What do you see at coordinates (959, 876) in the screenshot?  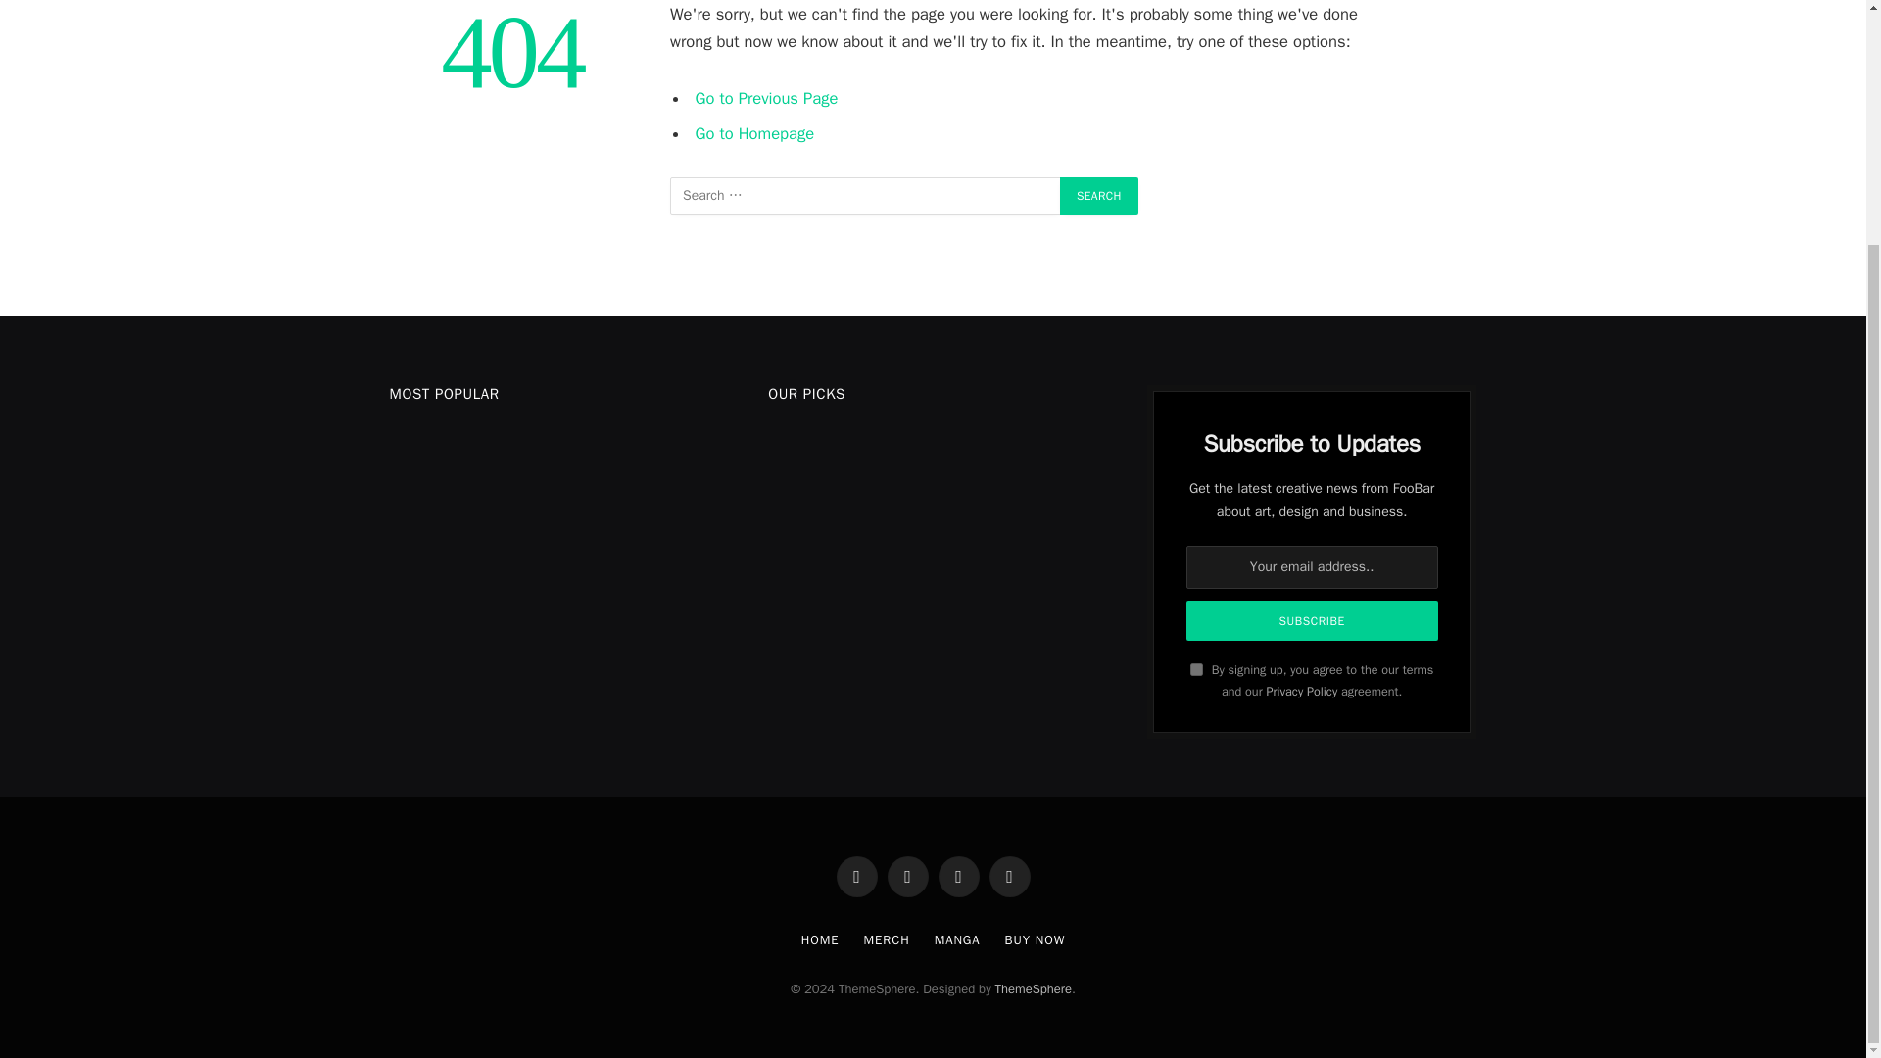 I see `Instagram` at bounding box center [959, 876].